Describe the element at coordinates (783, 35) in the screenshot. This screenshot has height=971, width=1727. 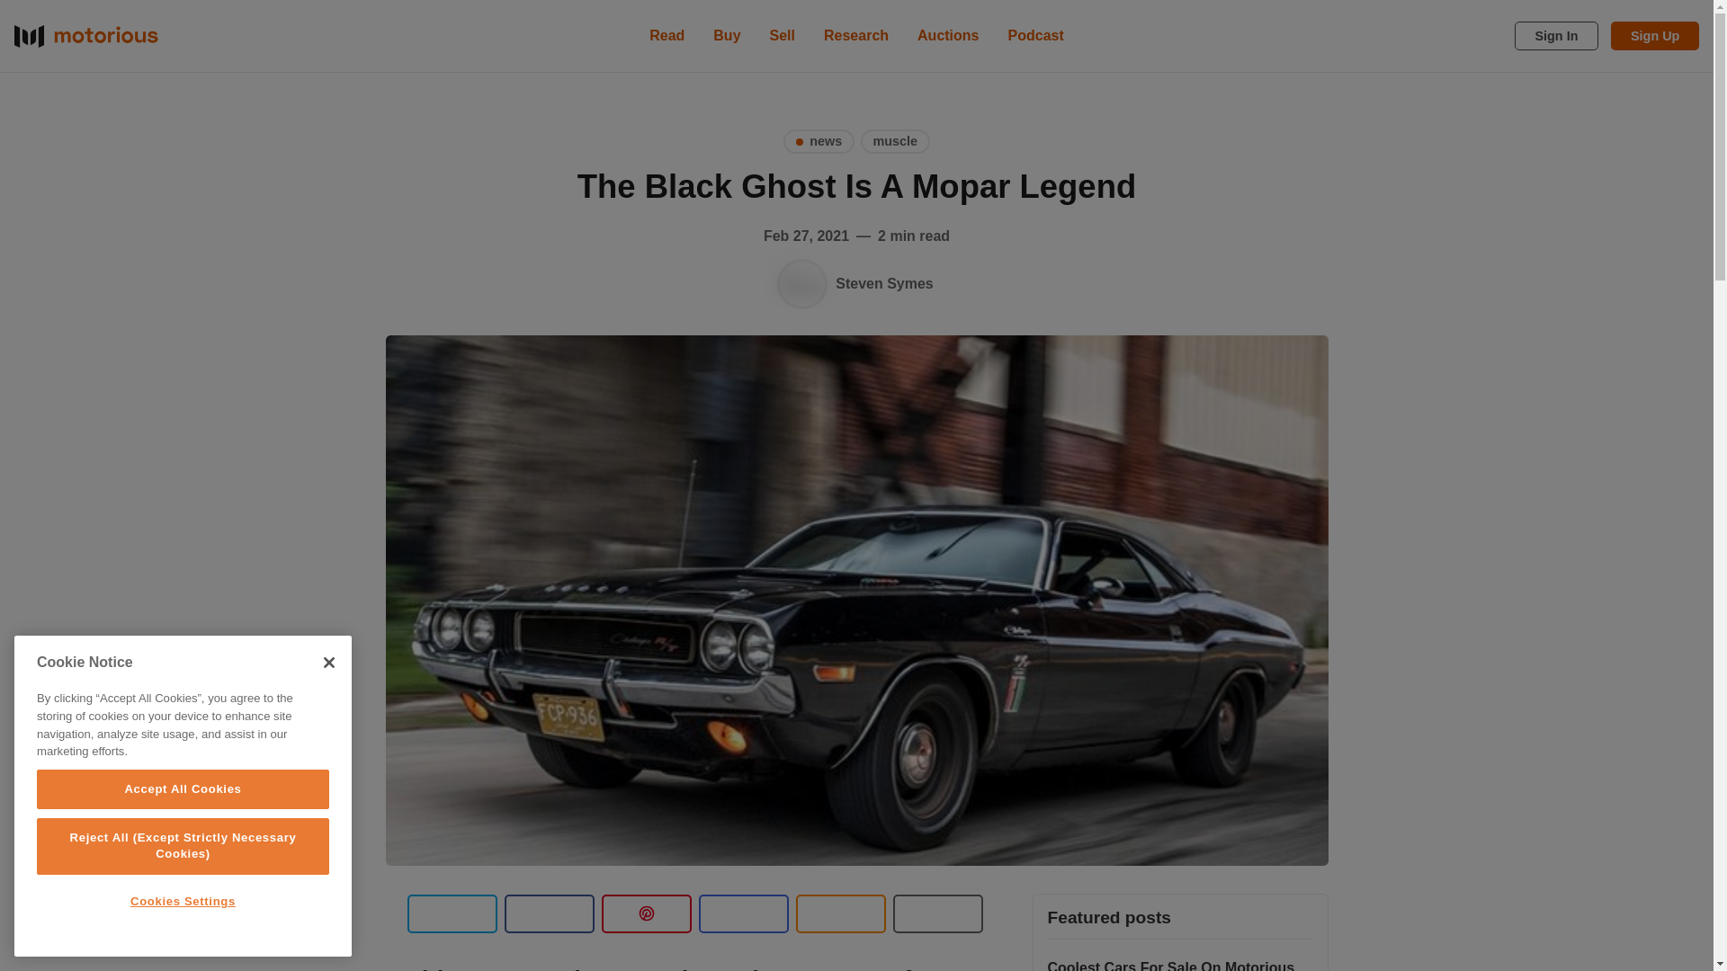
I see `Sell` at that location.